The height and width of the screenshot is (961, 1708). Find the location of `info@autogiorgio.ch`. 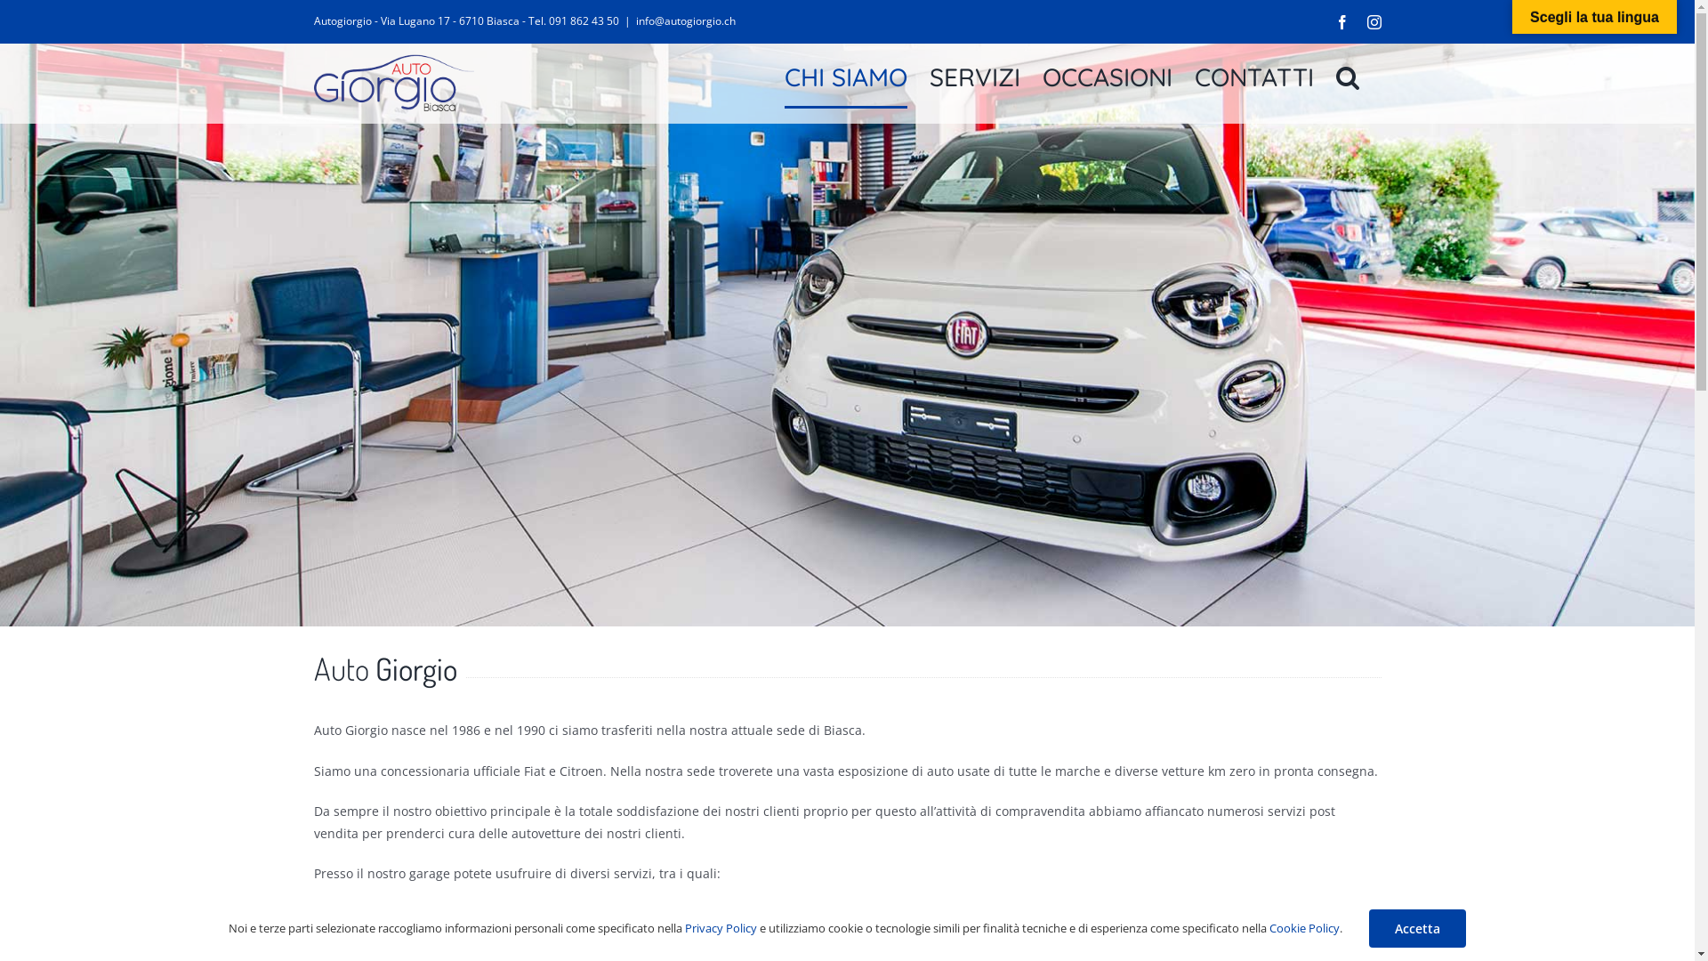

info@autogiorgio.ch is located at coordinates (685, 21).